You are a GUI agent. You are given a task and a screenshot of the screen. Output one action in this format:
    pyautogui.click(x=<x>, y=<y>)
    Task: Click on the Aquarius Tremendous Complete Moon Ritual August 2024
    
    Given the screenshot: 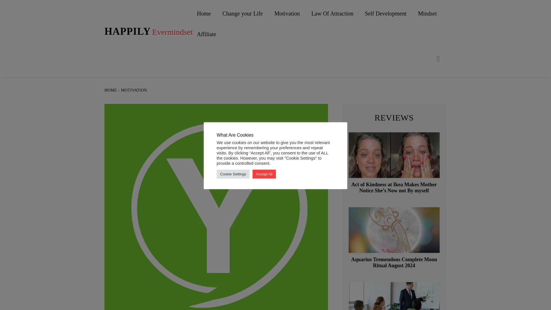 What is the action you would take?
    pyautogui.click(x=134, y=90)
    